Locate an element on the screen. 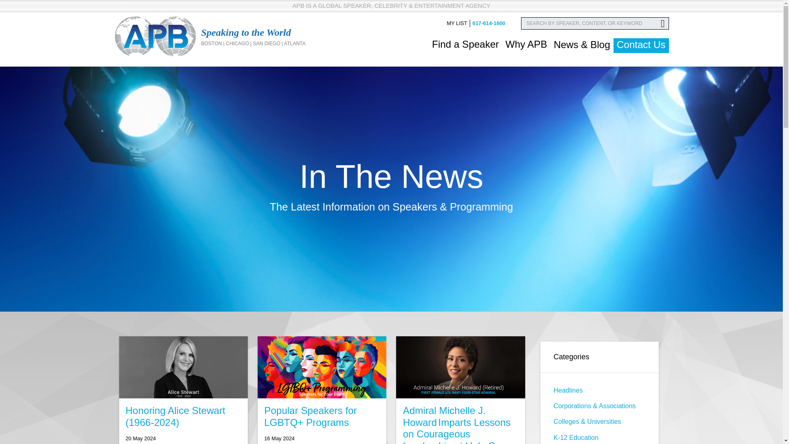 The image size is (789, 444). Contact Us is located at coordinates (641, 45).